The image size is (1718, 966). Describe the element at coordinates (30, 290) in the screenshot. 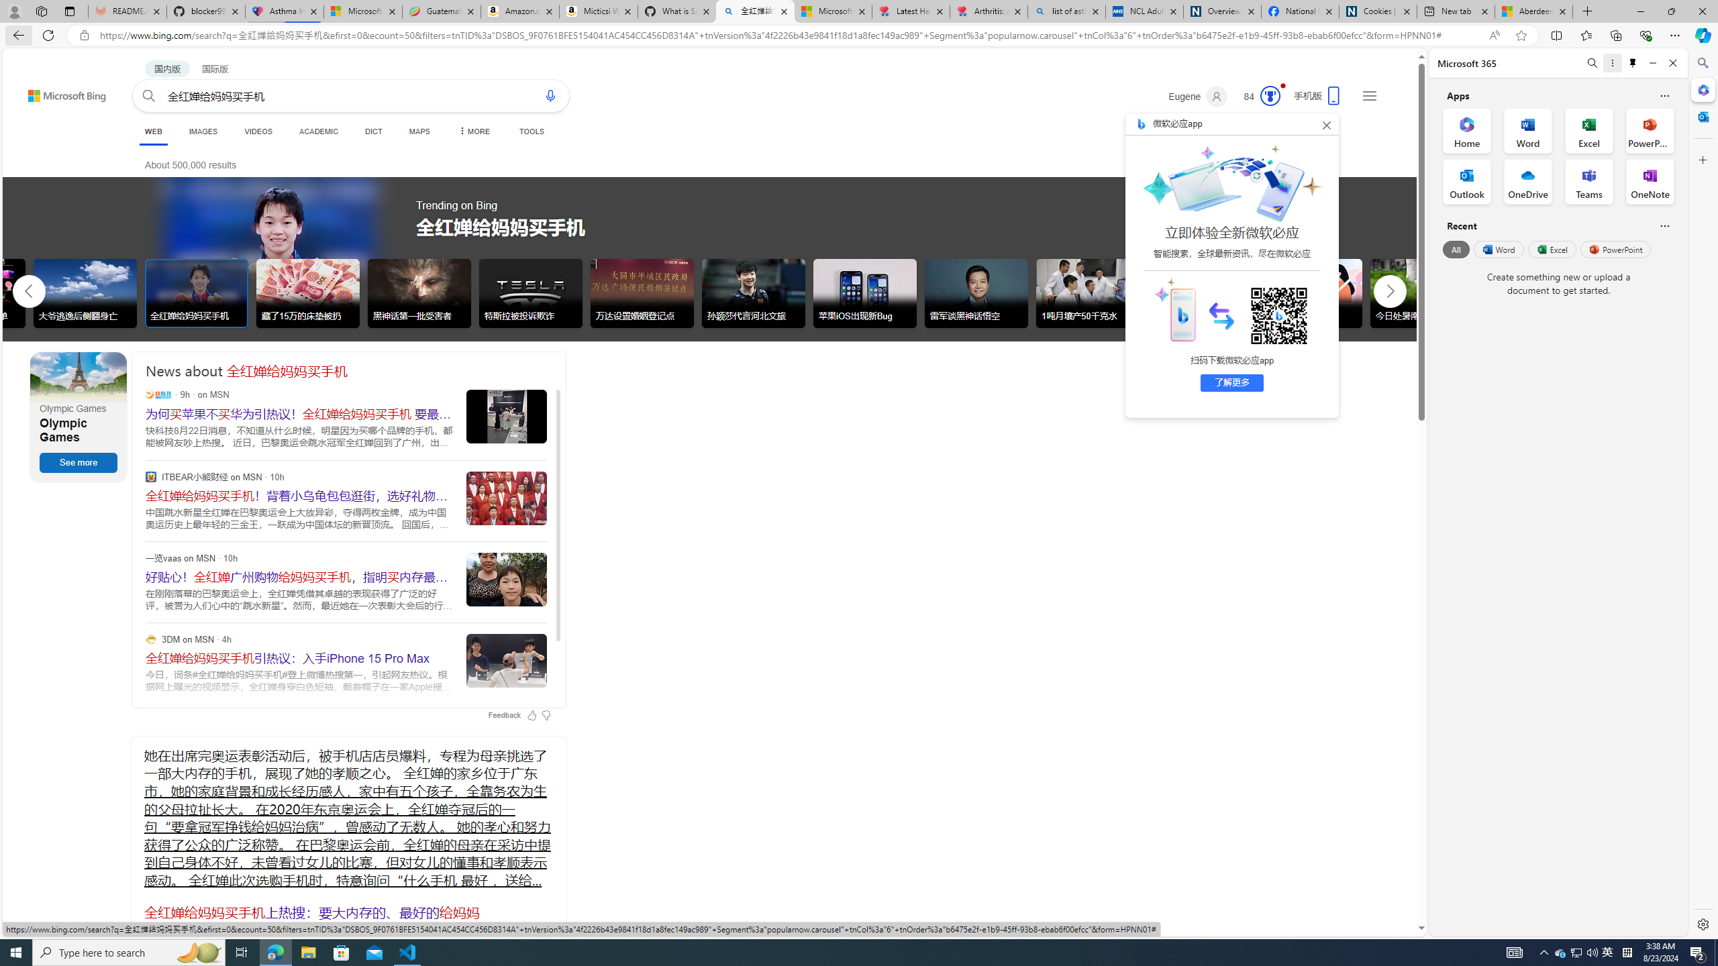

I see `Click to scroll left` at that location.